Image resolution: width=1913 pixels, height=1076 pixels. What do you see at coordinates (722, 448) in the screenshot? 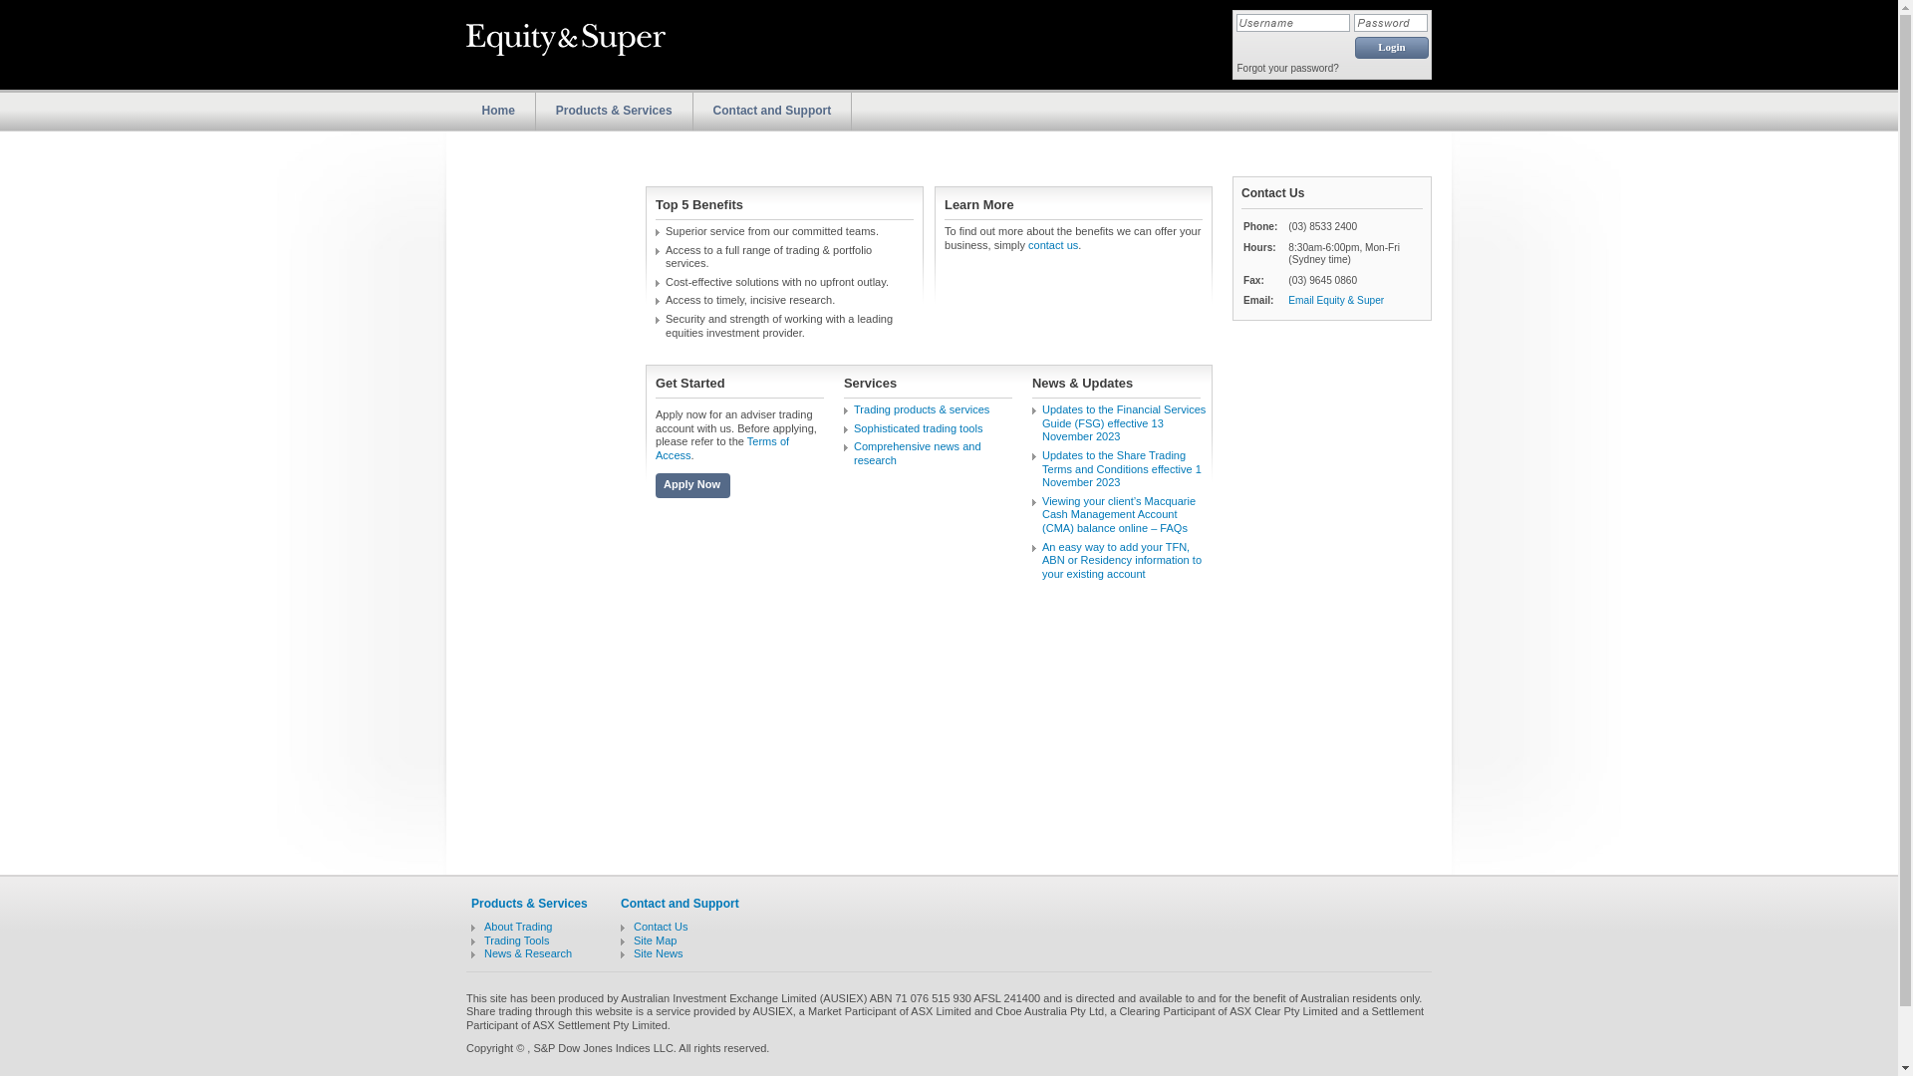
I see `Terms of Access` at bounding box center [722, 448].